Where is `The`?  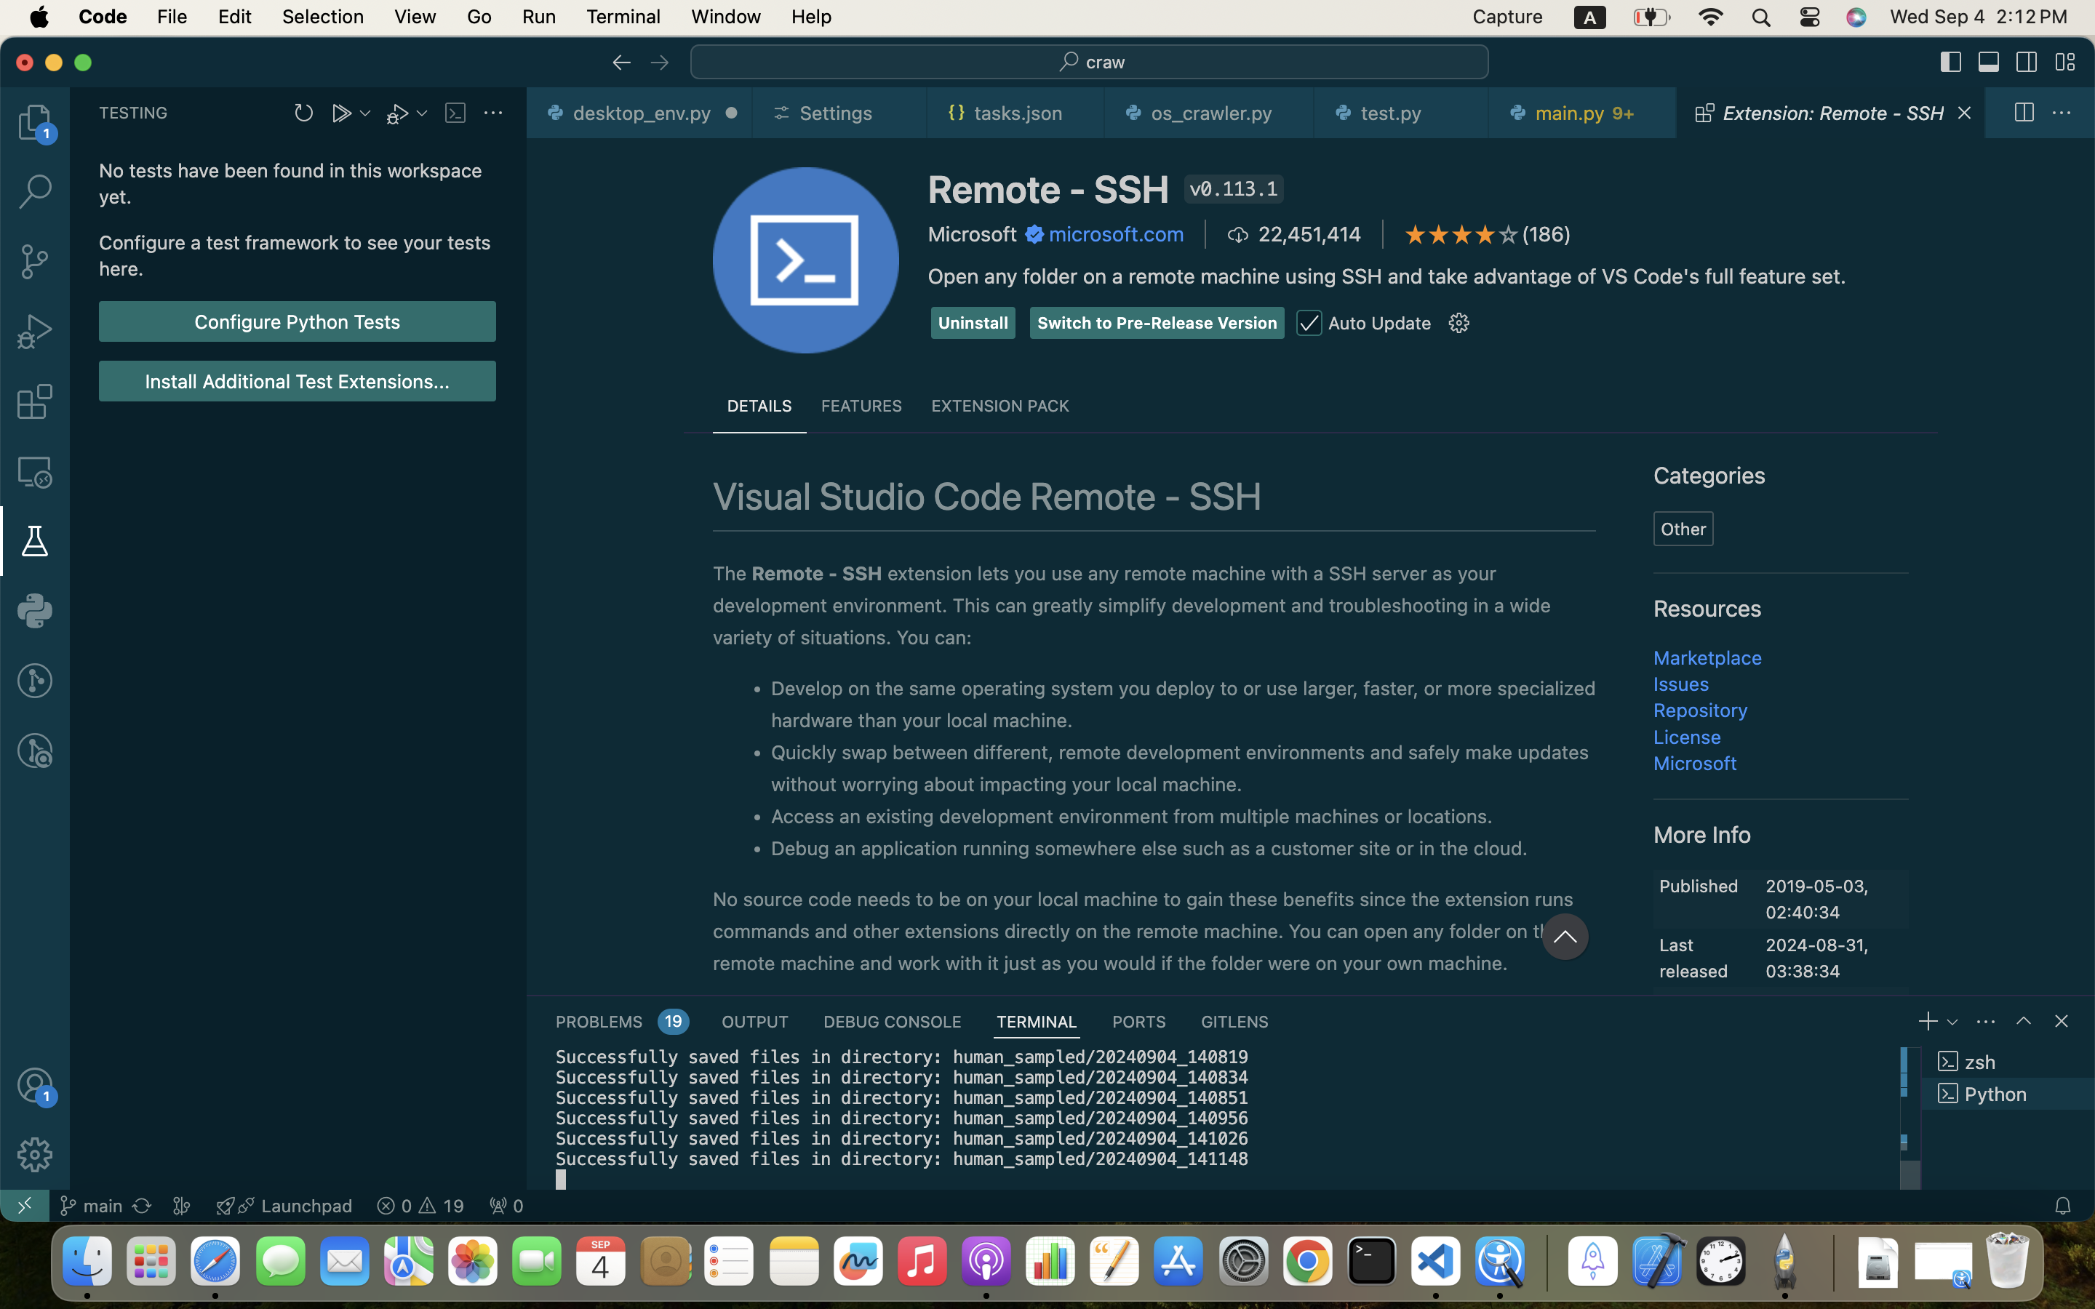
The is located at coordinates (733, 574).